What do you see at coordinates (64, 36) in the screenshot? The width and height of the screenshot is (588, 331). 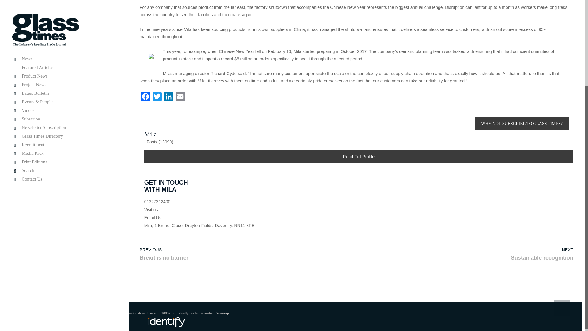 I see `Media Pack` at bounding box center [64, 36].